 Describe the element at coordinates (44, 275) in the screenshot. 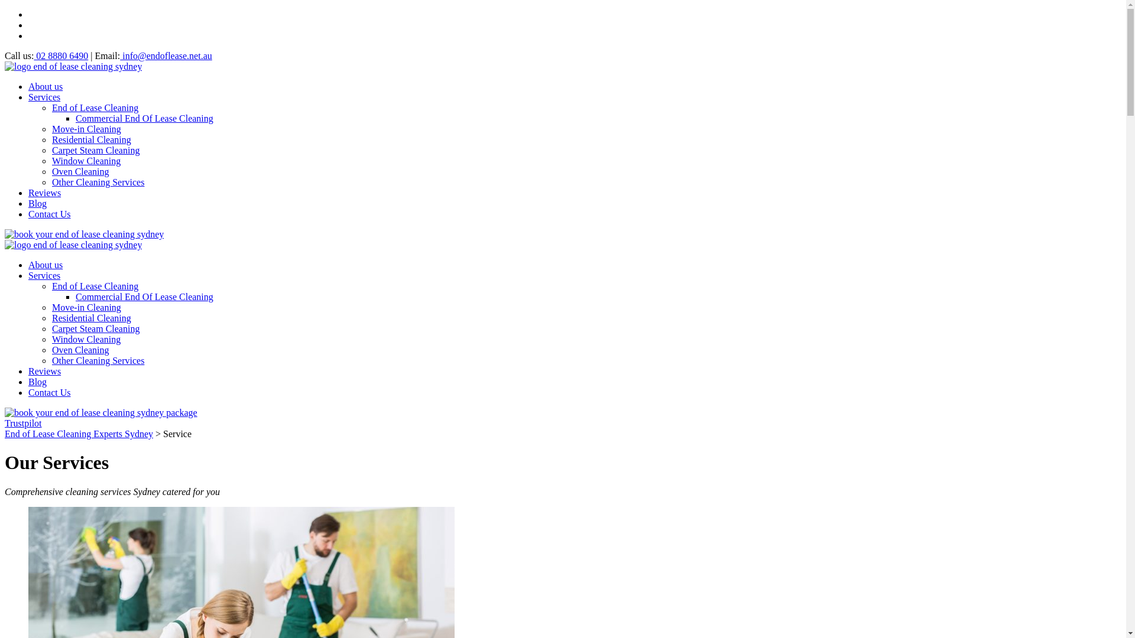

I see `Services` at that location.